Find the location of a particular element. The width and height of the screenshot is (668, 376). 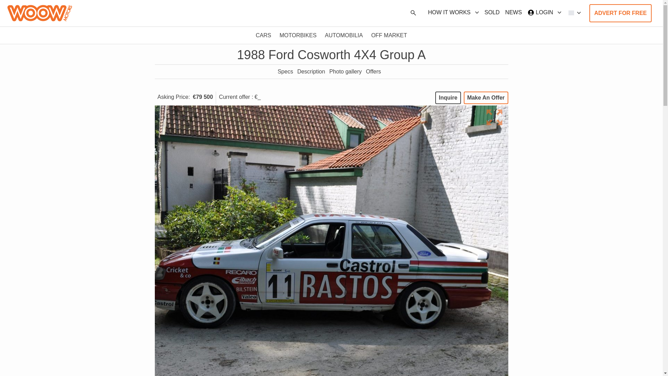

NEWS is located at coordinates (453, 13).